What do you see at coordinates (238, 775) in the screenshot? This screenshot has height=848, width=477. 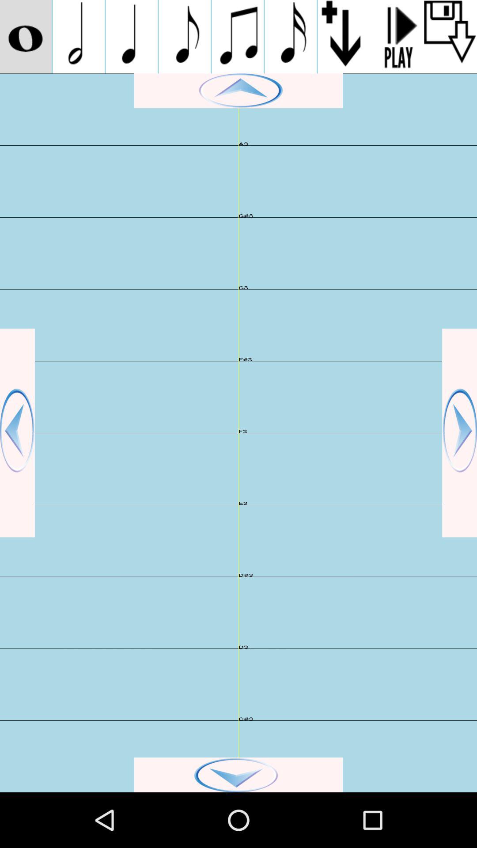 I see `move down` at bounding box center [238, 775].